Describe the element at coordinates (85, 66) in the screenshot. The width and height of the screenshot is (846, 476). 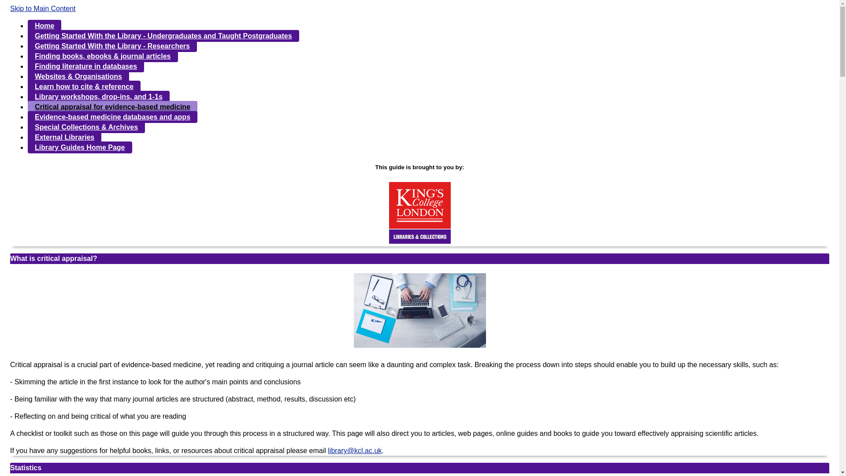
I see `Finding literature in databases` at that location.